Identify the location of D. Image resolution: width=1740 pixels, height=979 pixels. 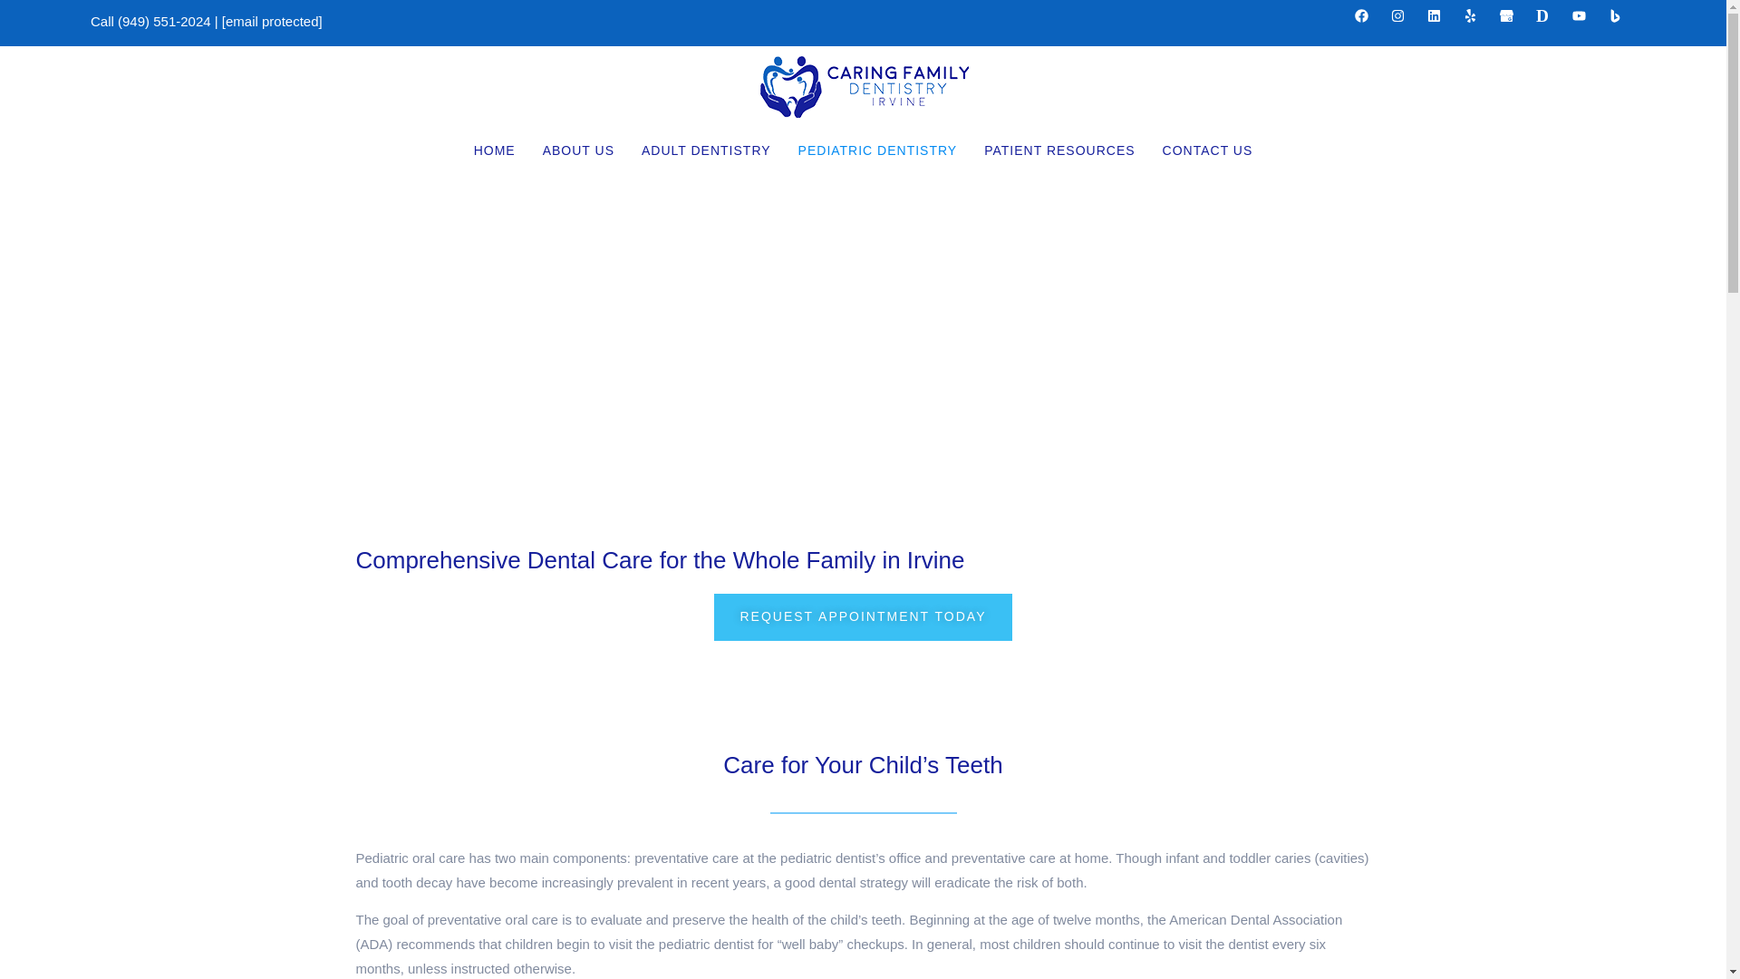
(1550, 22).